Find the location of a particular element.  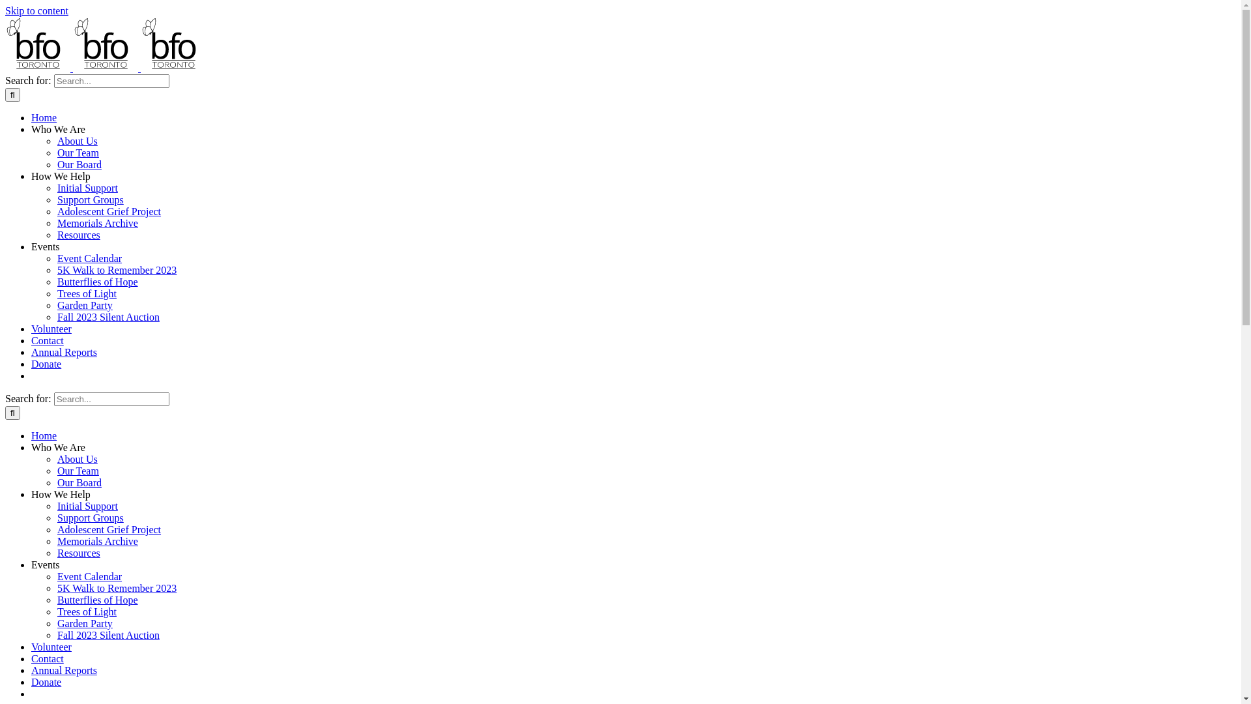

Our Board is located at coordinates (79, 482).